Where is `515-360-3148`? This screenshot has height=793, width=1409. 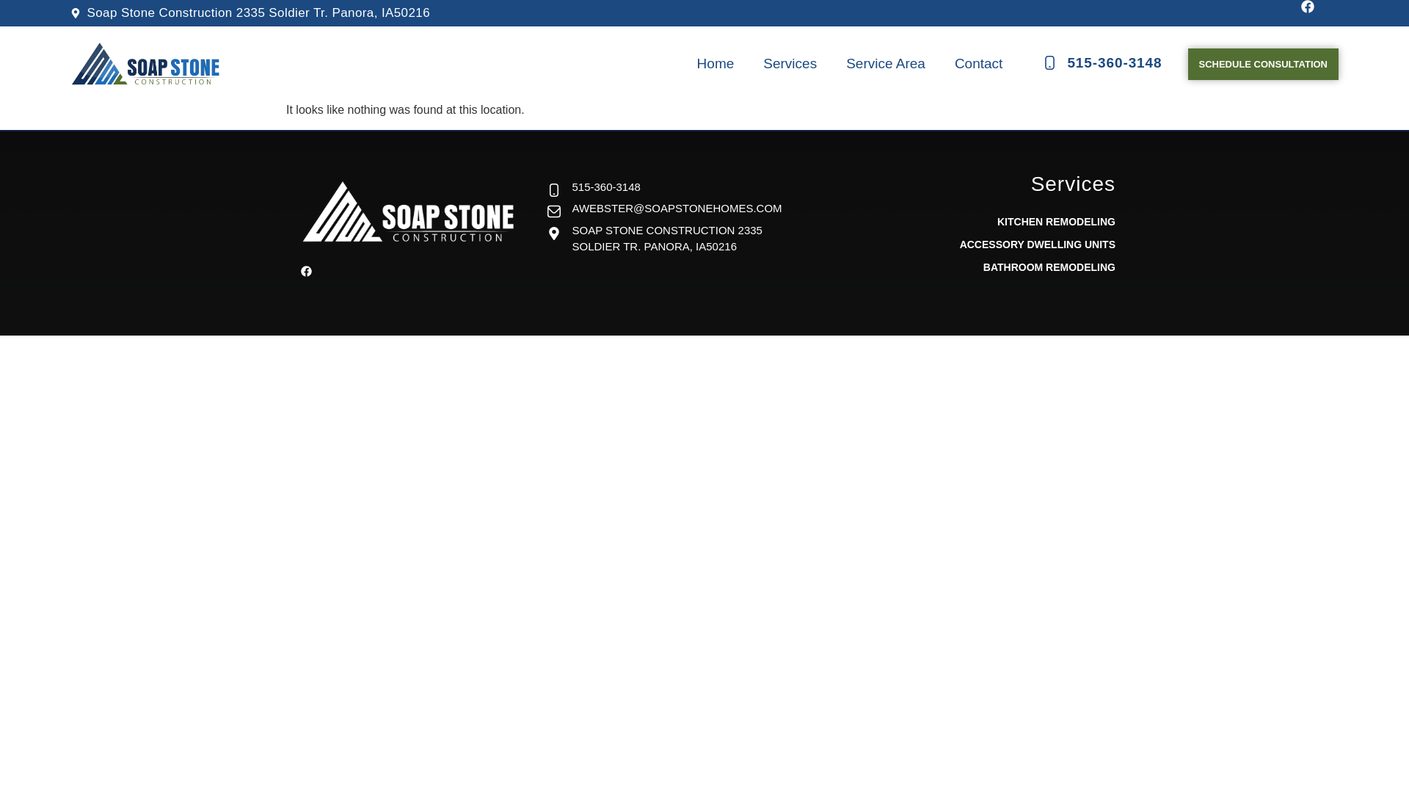
515-360-3148 is located at coordinates (1102, 63).